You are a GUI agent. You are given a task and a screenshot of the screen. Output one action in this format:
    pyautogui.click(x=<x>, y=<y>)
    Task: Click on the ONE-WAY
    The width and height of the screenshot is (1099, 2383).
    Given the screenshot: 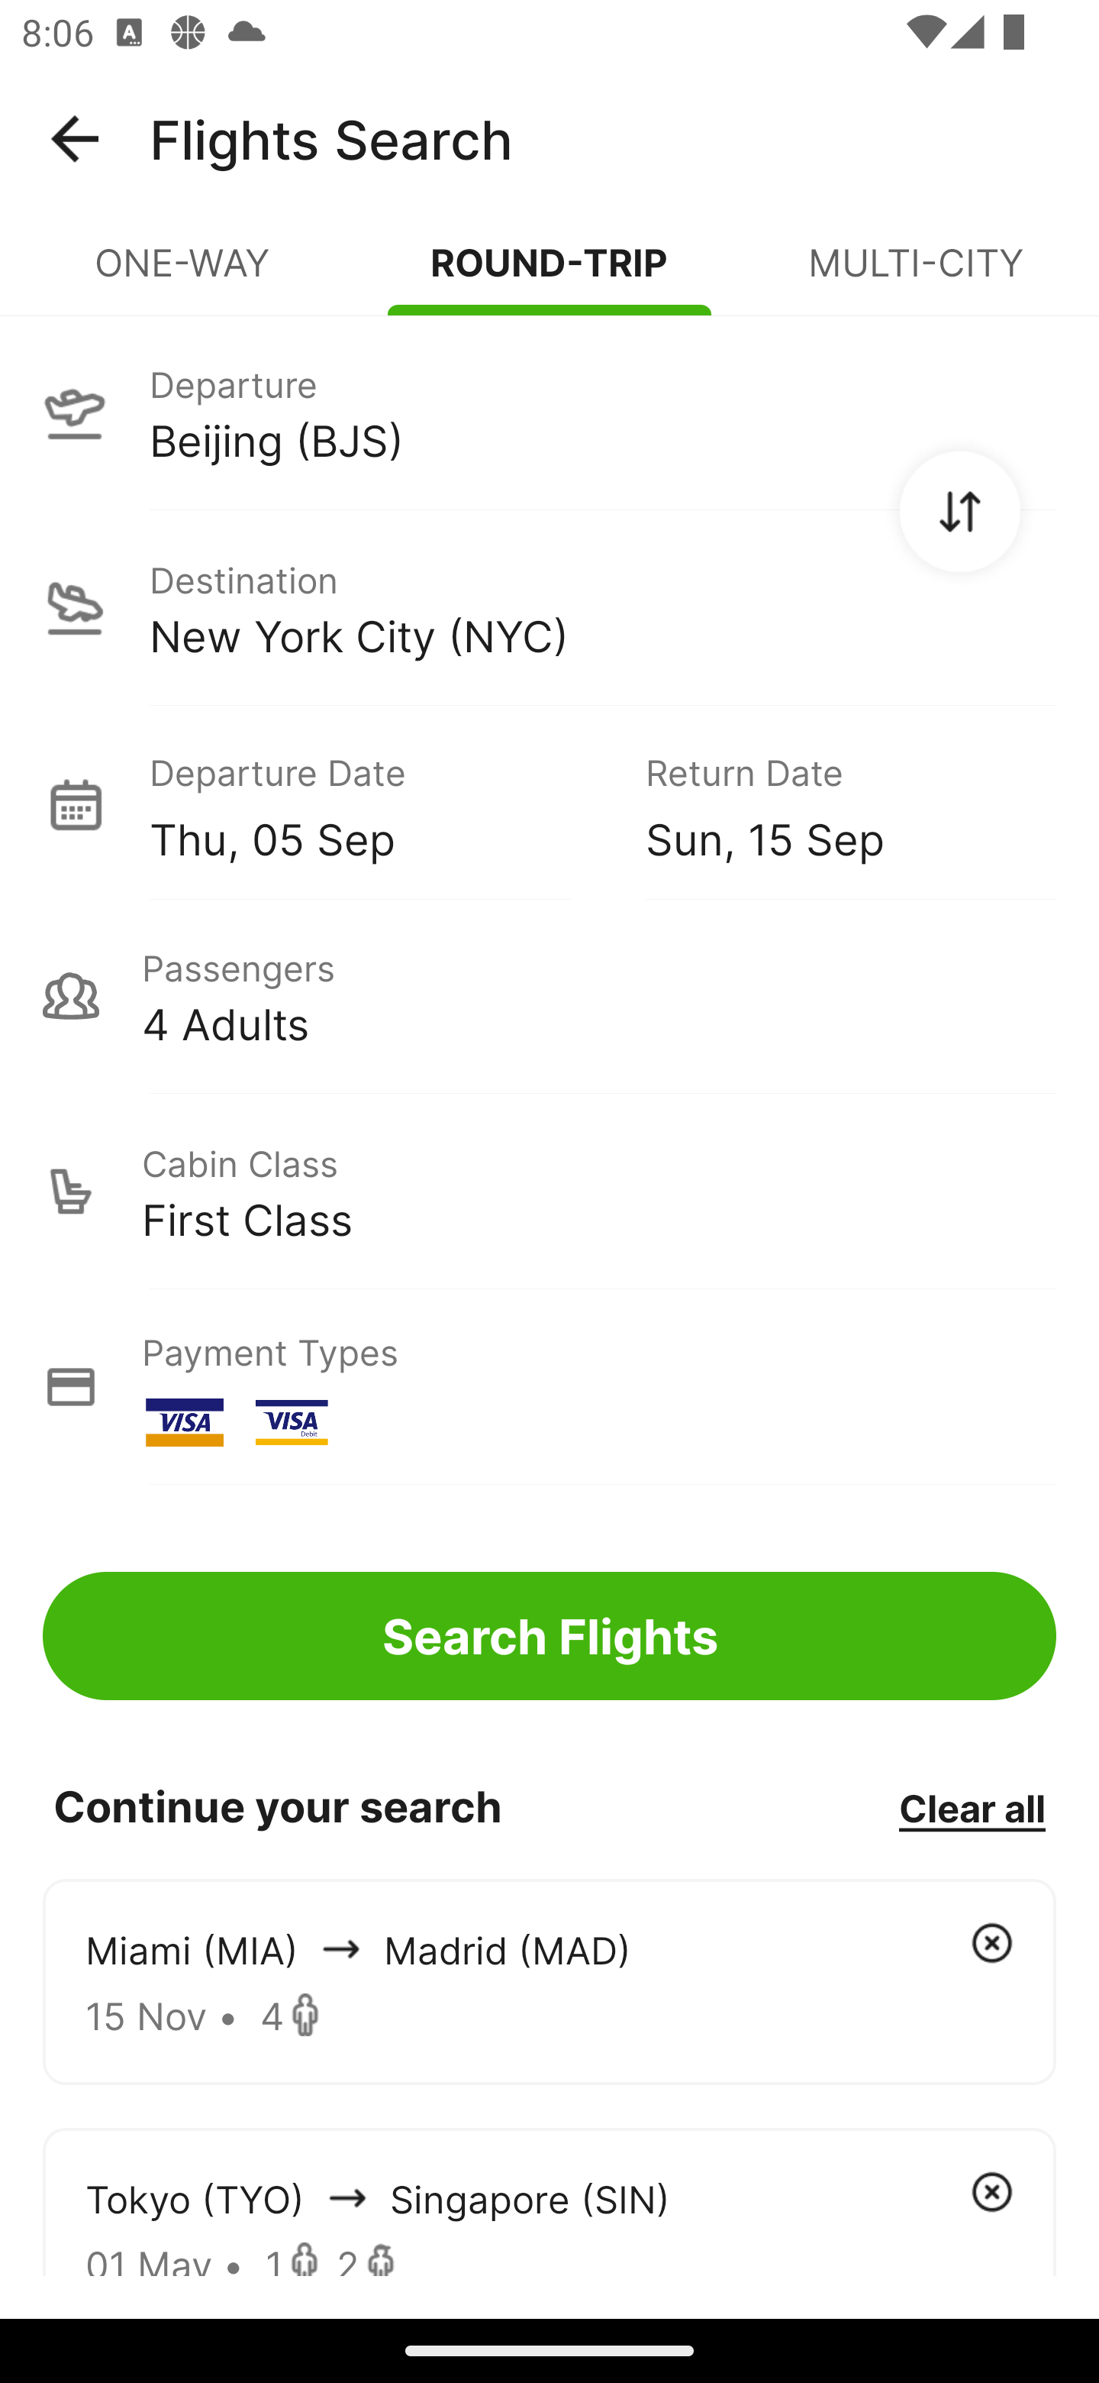 What is the action you would take?
    pyautogui.click(x=183, y=275)
    